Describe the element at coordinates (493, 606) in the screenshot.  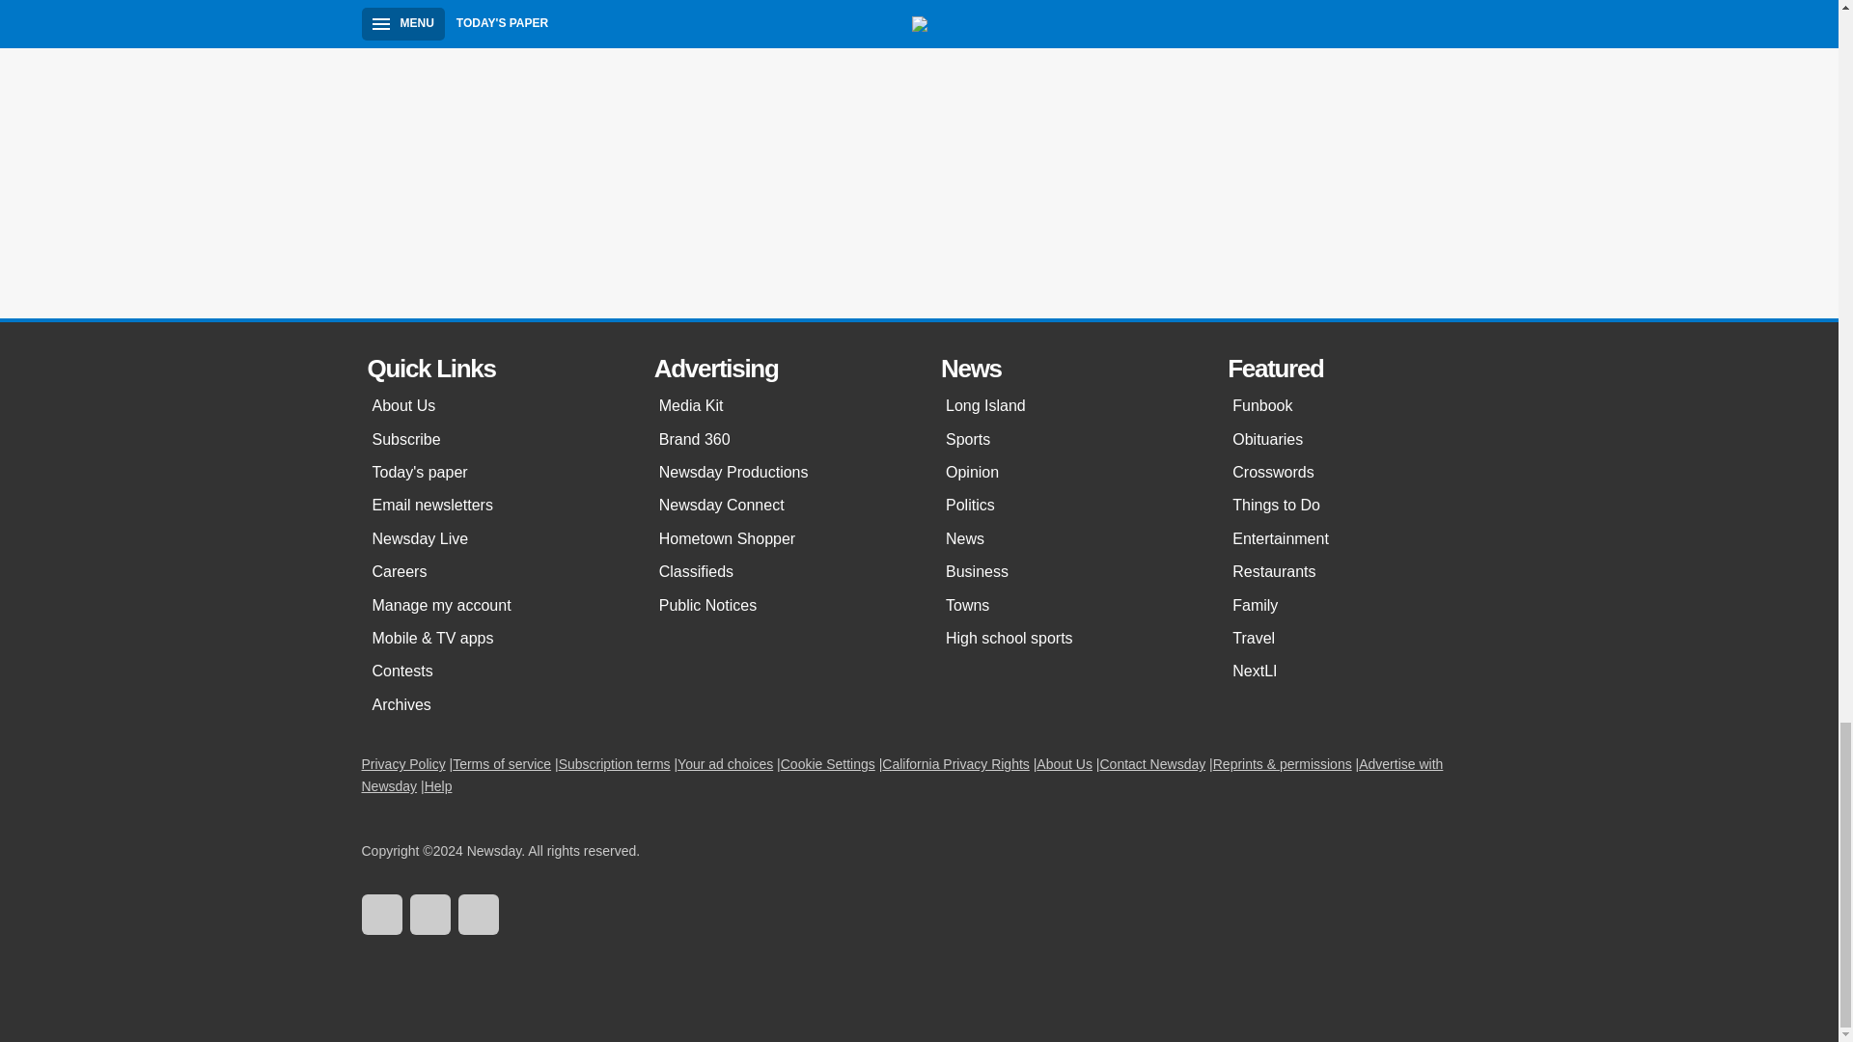
I see `Manage my account` at that location.